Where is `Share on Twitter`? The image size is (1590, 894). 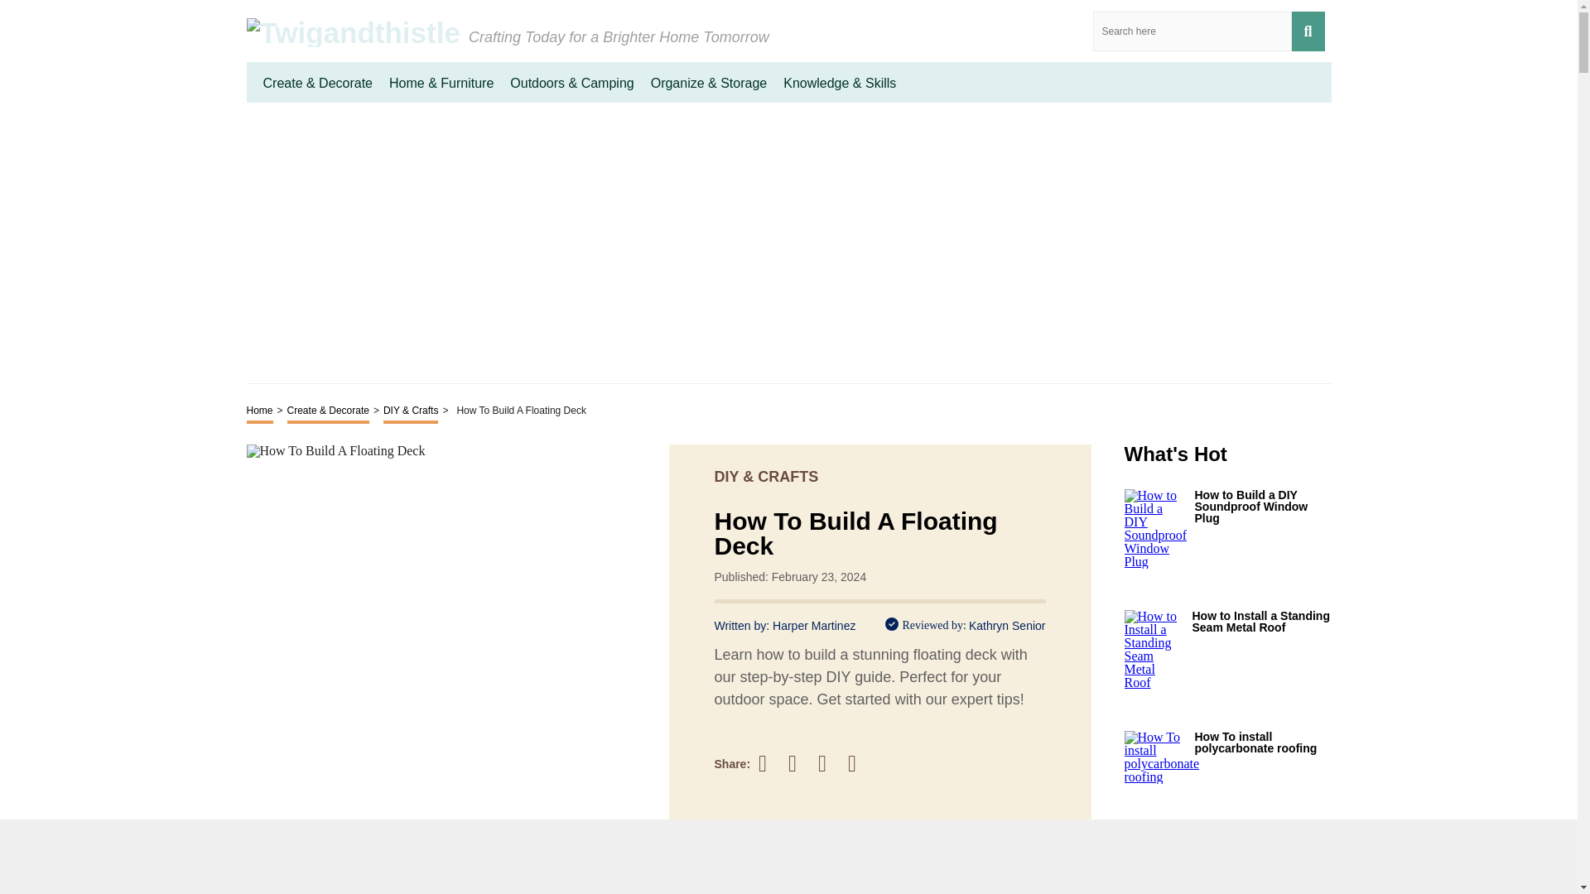 Share on Twitter is located at coordinates (800, 764).